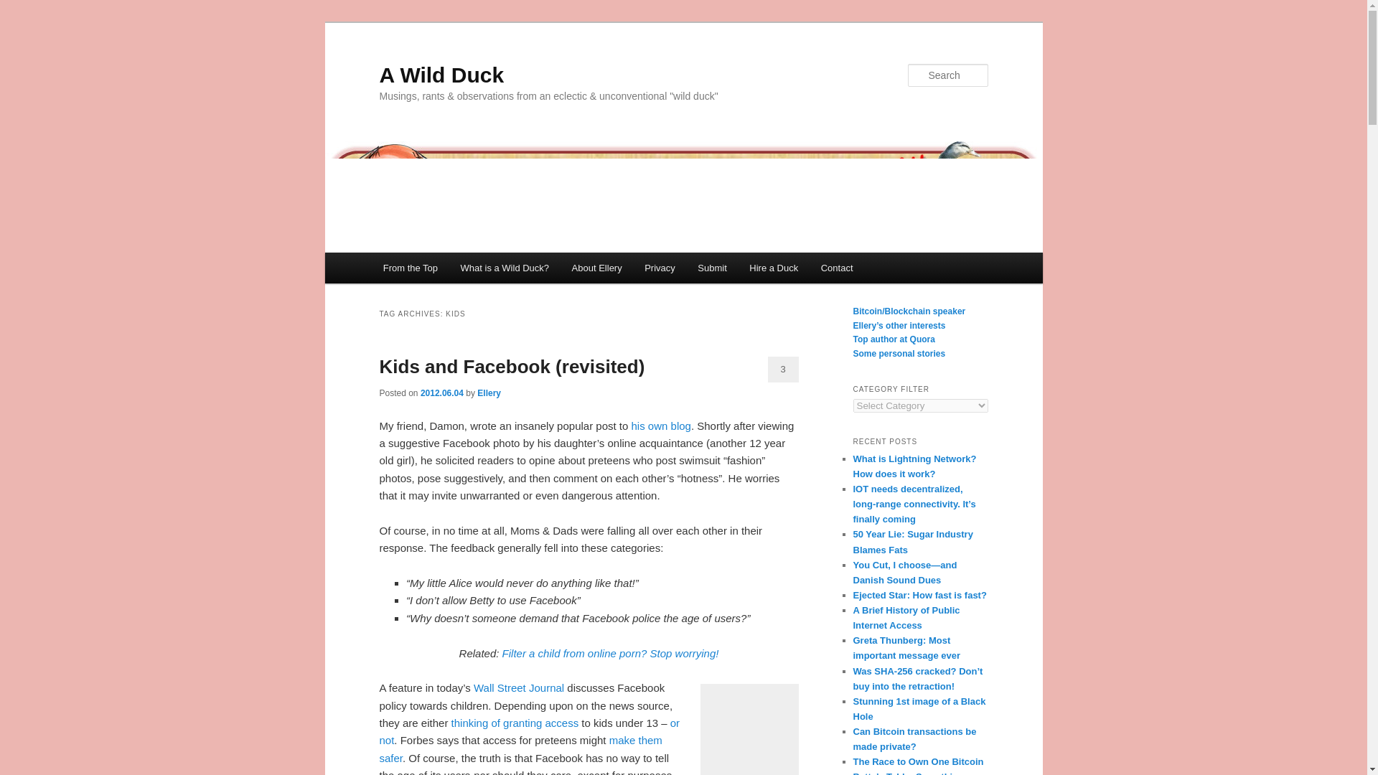 The image size is (1378, 775). I want to click on A Wild Duck, so click(441, 75).